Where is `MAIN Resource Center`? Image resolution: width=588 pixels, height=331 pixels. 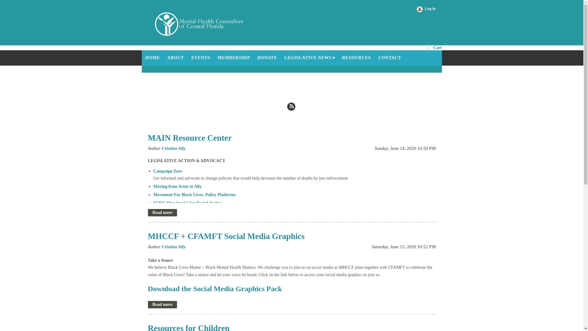
MAIN Resource Center is located at coordinates (189, 138).